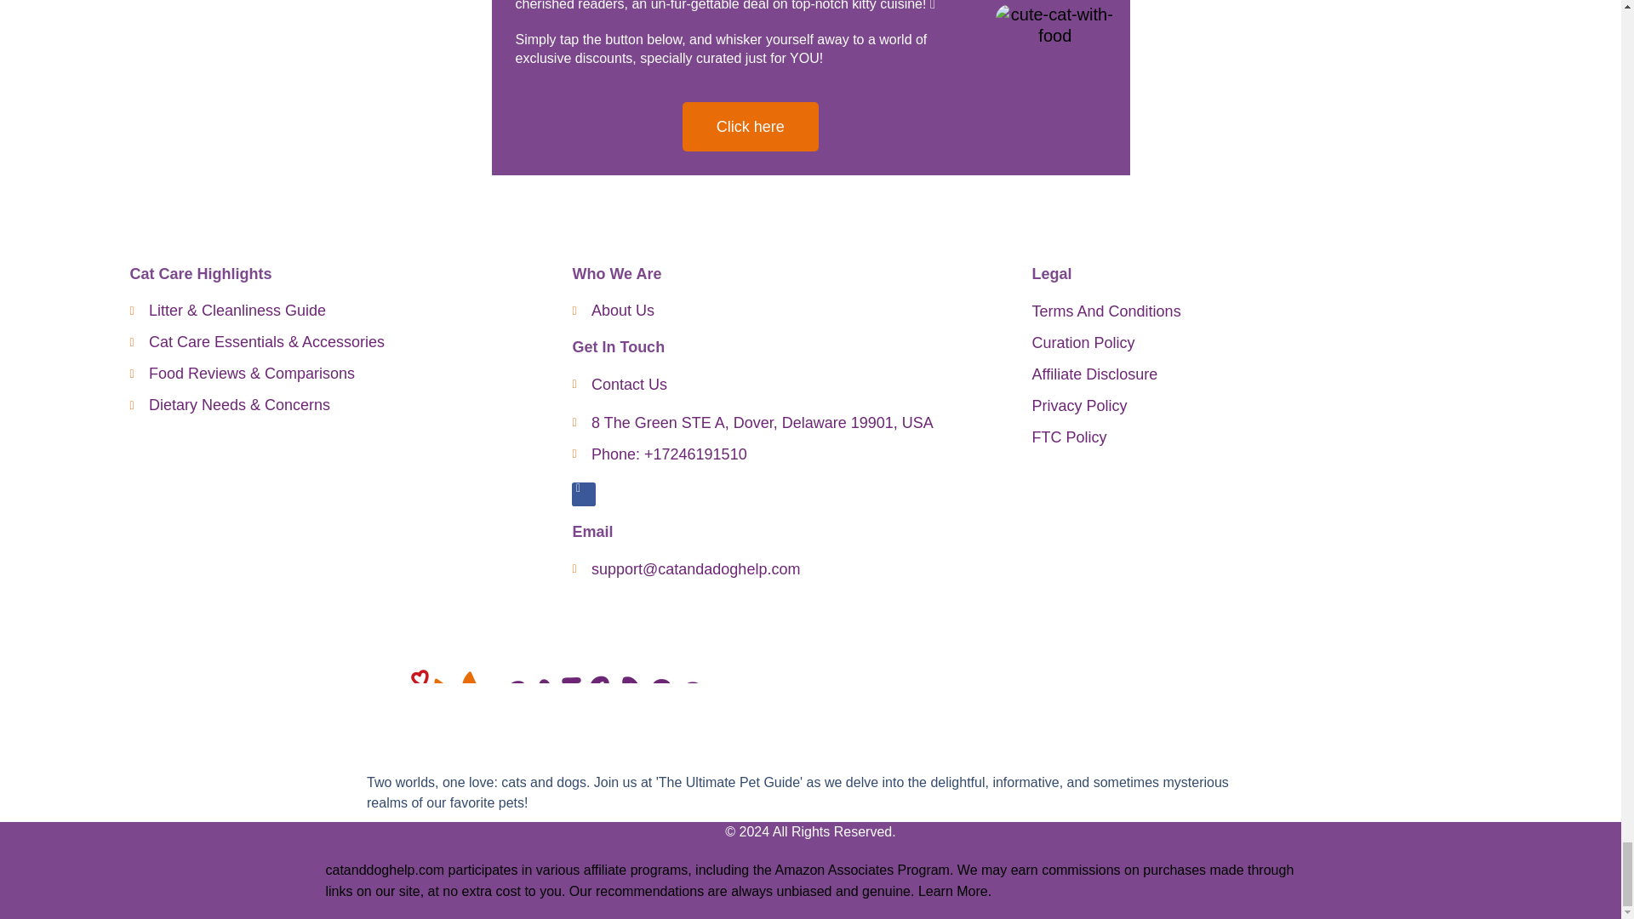 The height and width of the screenshot is (919, 1634). Describe the element at coordinates (793, 385) in the screenshot. I see `Contact Us` at that location.